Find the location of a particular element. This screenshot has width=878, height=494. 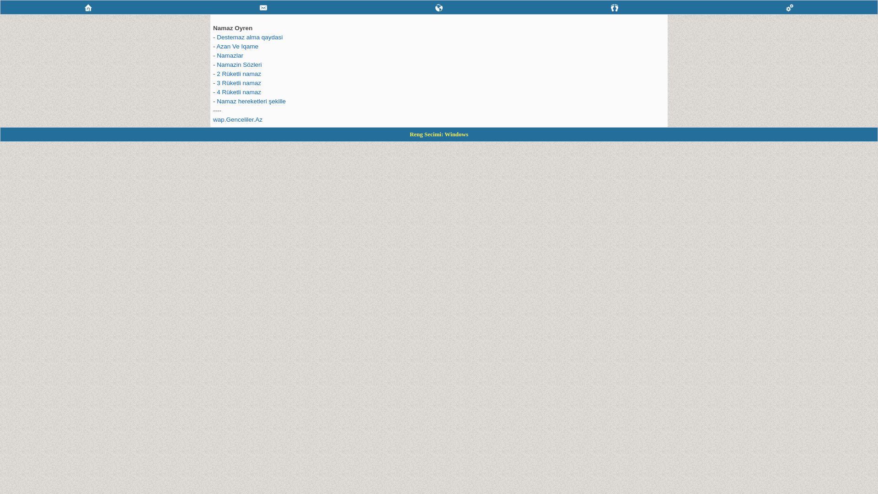

Mektublar is located at coordinates (439, 7).